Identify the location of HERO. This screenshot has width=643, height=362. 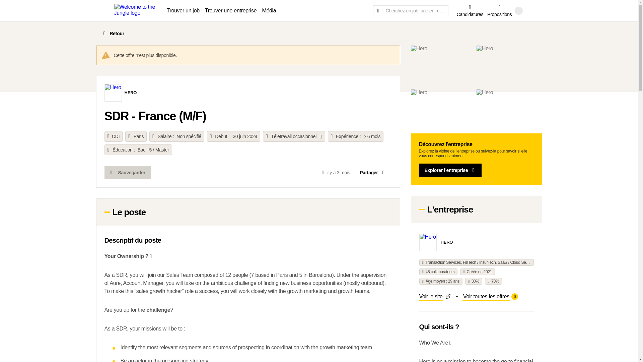
(470, 10).